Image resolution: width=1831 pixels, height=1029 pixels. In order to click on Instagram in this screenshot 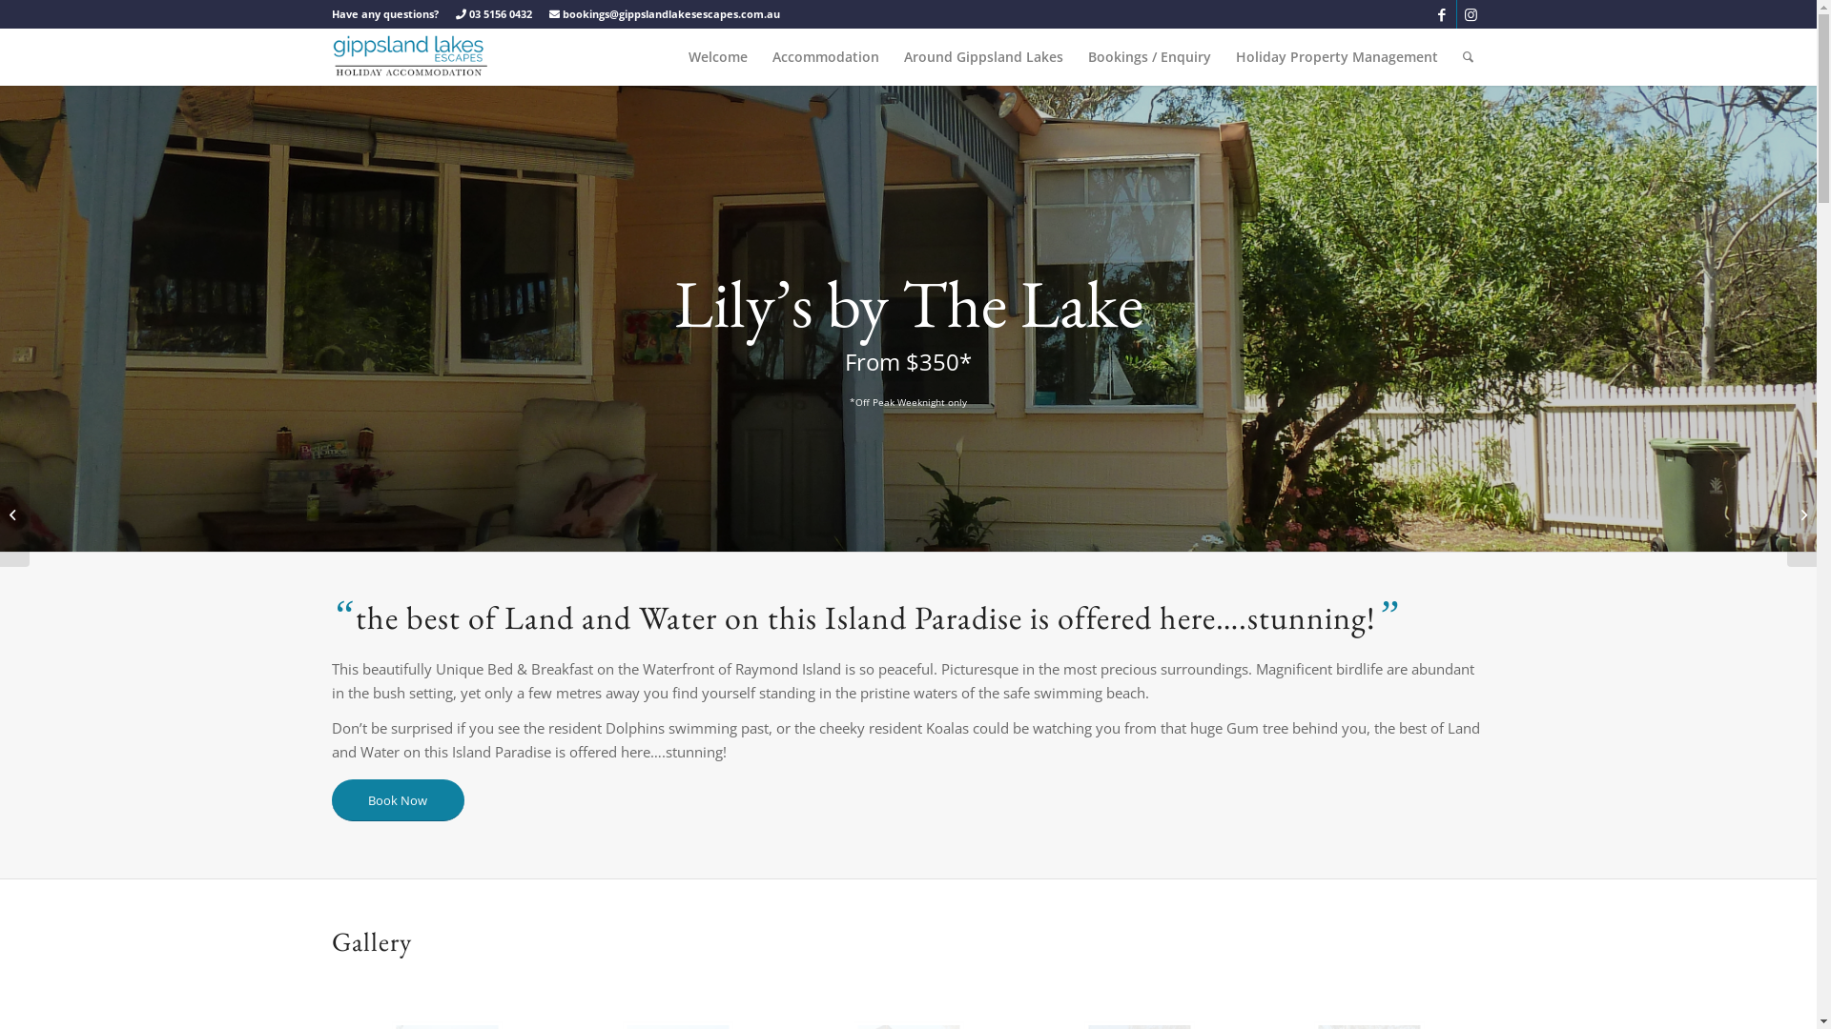, I will do `click(1471, 14)`.